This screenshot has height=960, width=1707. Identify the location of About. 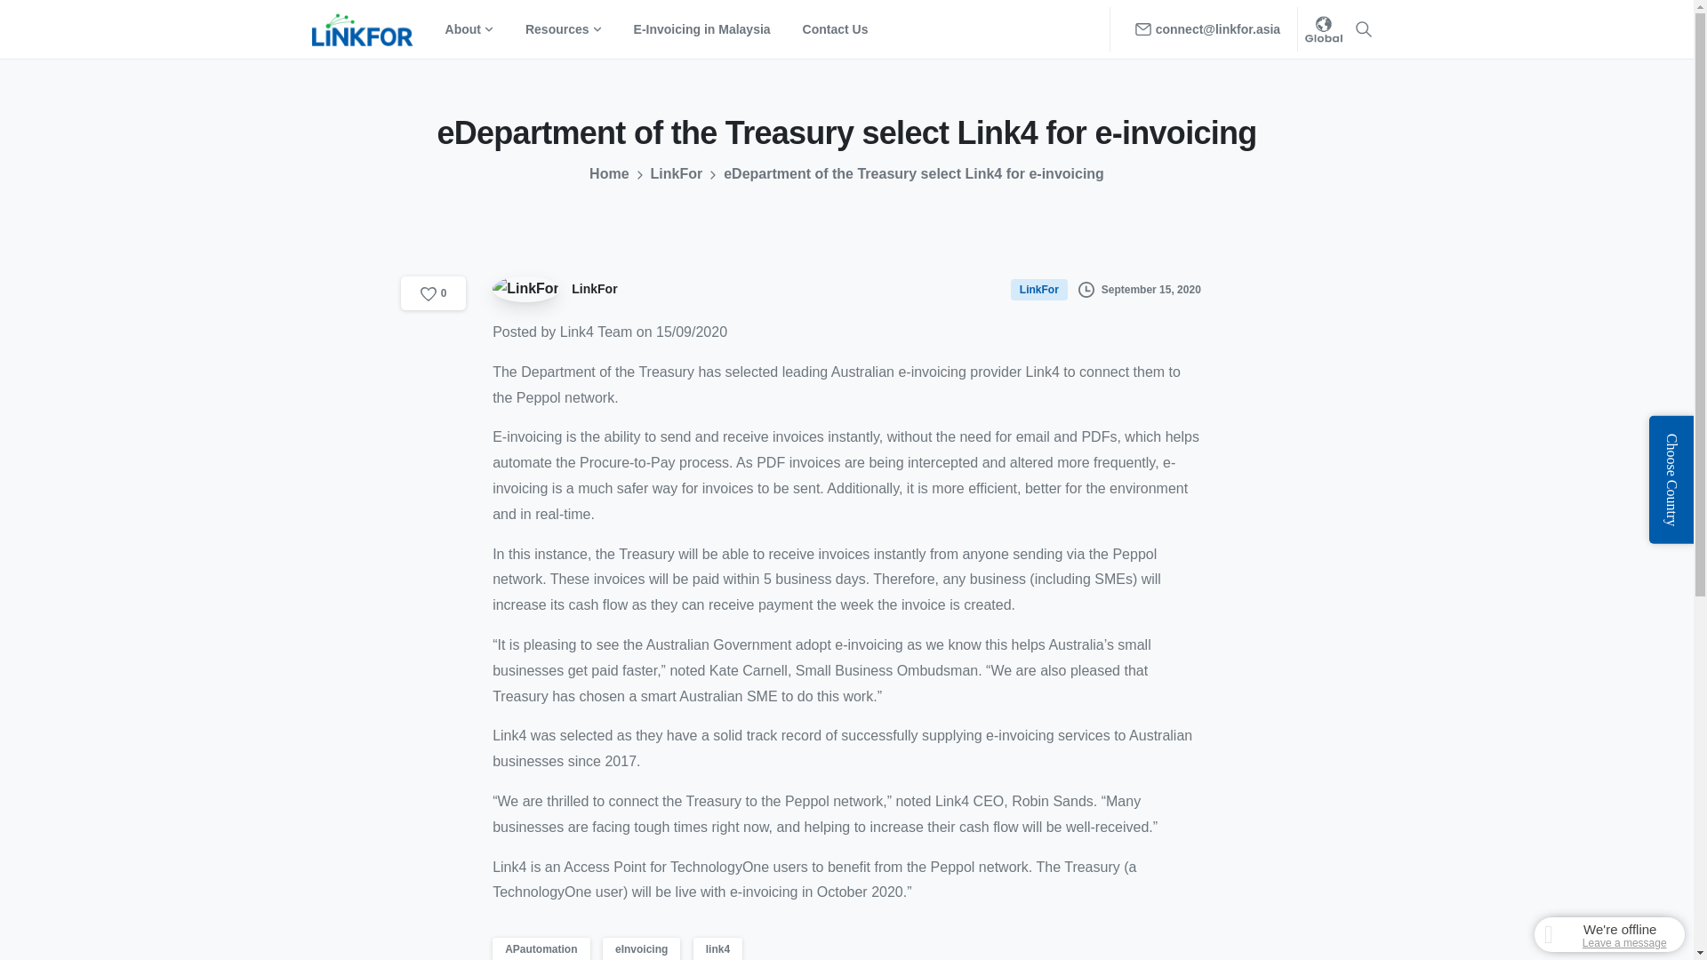
(469, 29).